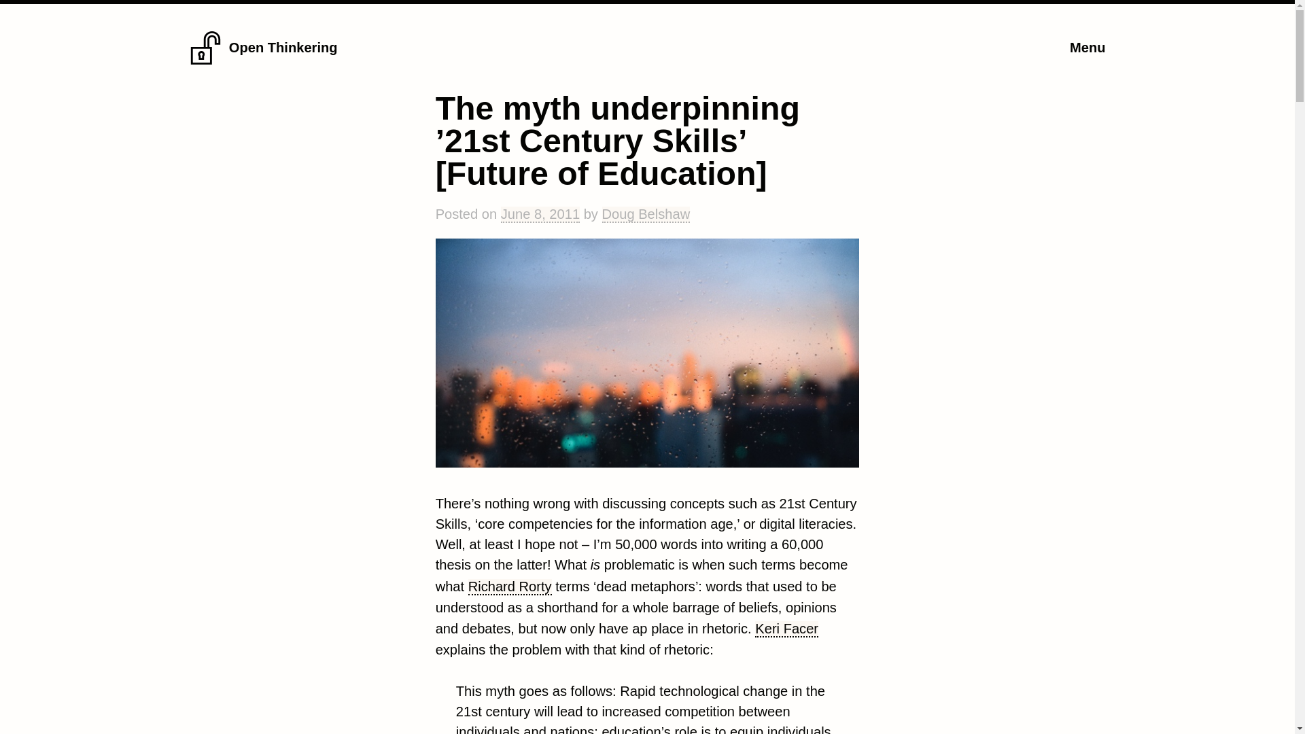 Image resolution: width=1305 pixels, height=734 pixels. What do you see at coordinates (1087, 48) in the screenshot?
I see `Menu` at bounding box center [1087, 48].